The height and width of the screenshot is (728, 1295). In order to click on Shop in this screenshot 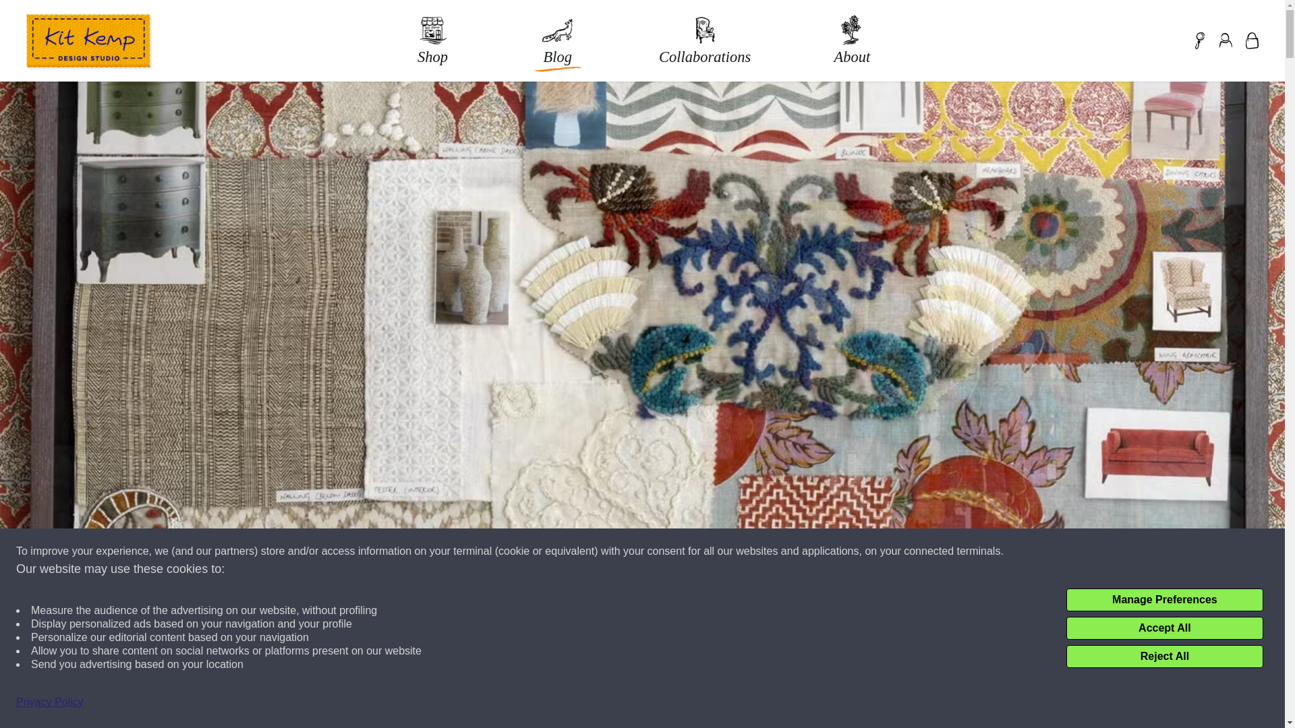, I will do `click(433, 38)`.